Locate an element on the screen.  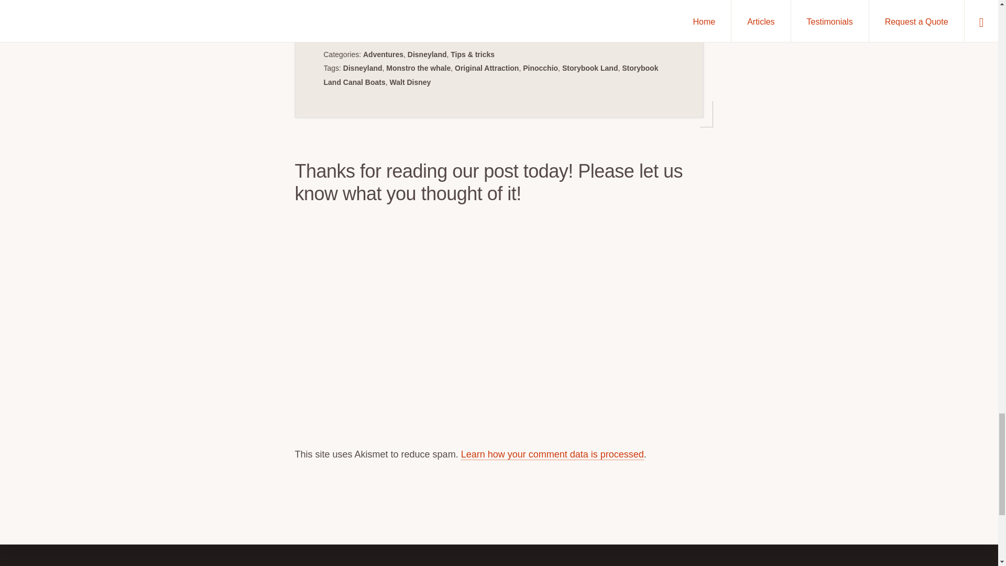
No comments yet is located at coordinates (504, 4).